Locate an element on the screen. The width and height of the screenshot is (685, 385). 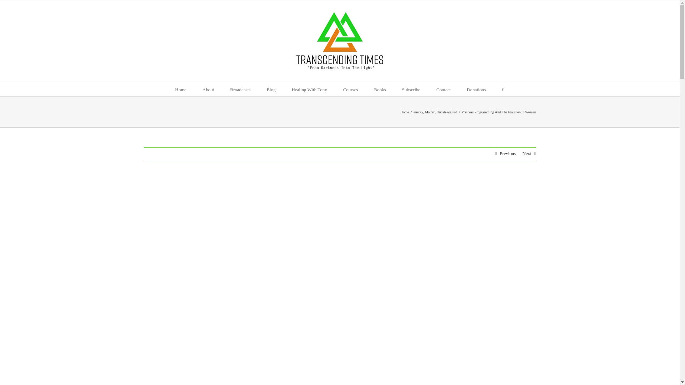
Courses is located at coordinates (350, 89).